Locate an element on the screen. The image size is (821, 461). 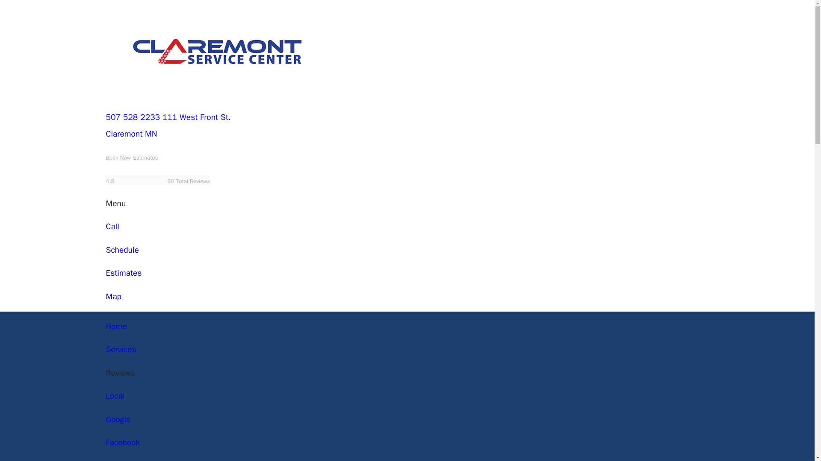
Estimates is located at coordinates (124, 273).